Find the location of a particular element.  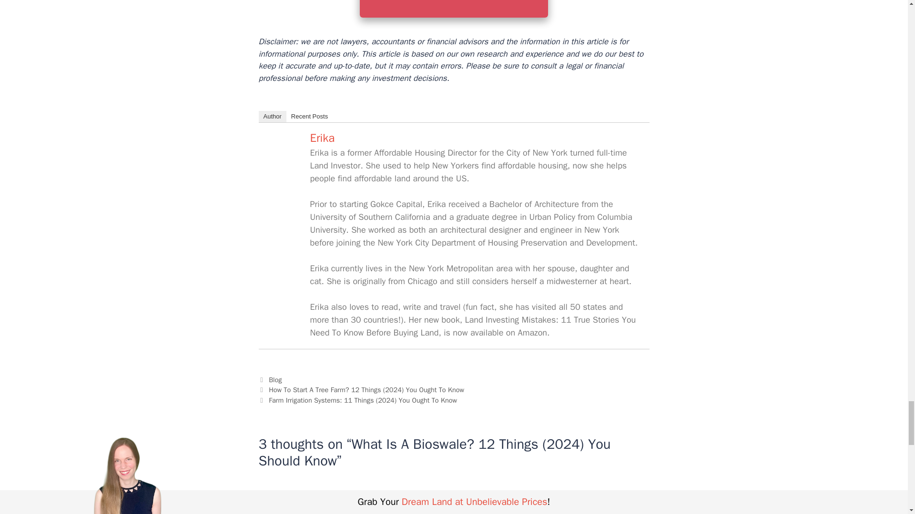

Author is located at coordinates (272, 117).